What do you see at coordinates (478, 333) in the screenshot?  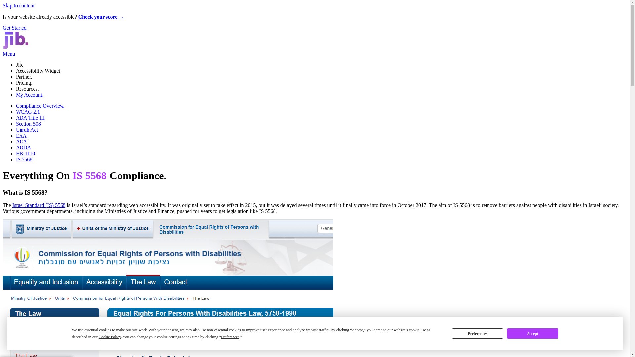 I see `Preferences` at bounding box center [478, 333].